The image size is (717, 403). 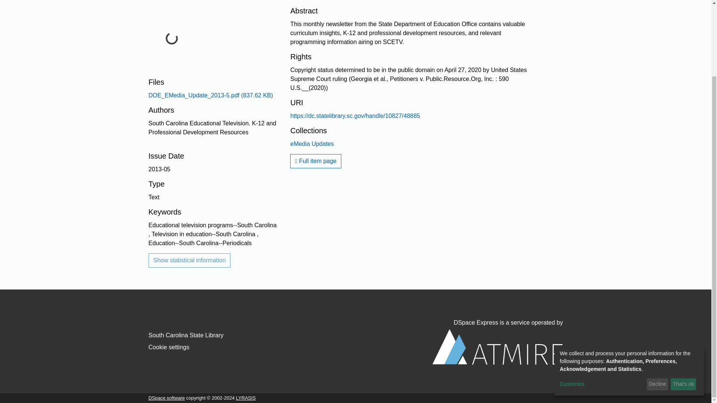 What do you see at coordinates (186, 335) in the screenshot?
I see `South Carolina State Library` at bounding box center [186, 335].